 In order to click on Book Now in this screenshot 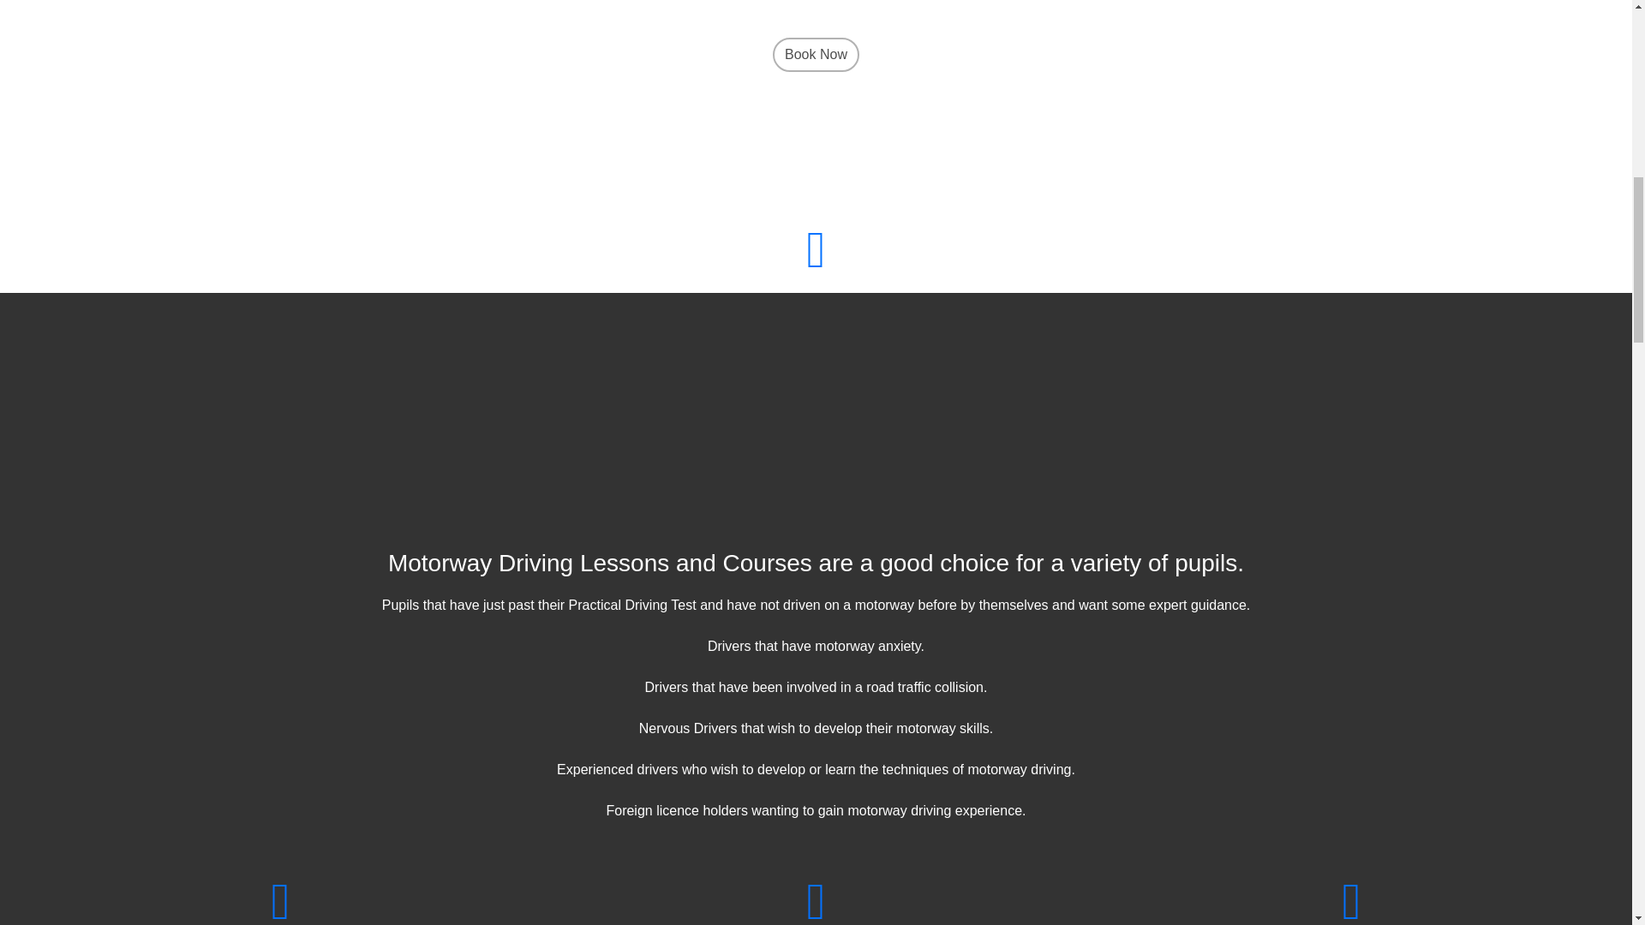, I will do `click(816, 108)`.